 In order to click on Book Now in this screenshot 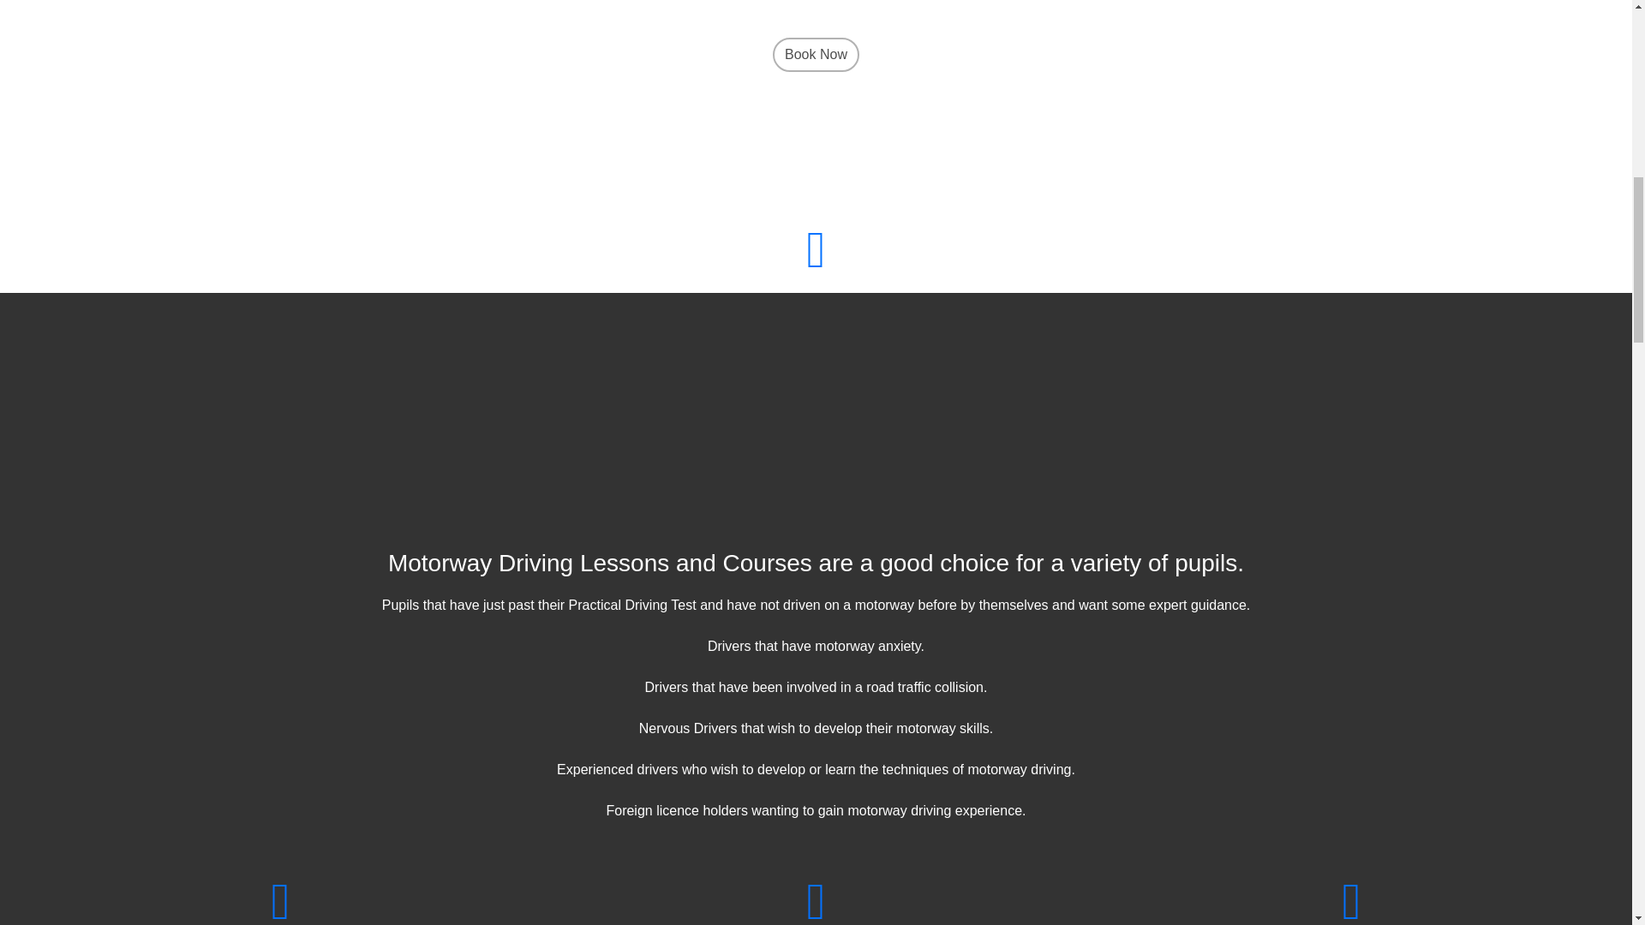, I will do `click(816, 108)`.